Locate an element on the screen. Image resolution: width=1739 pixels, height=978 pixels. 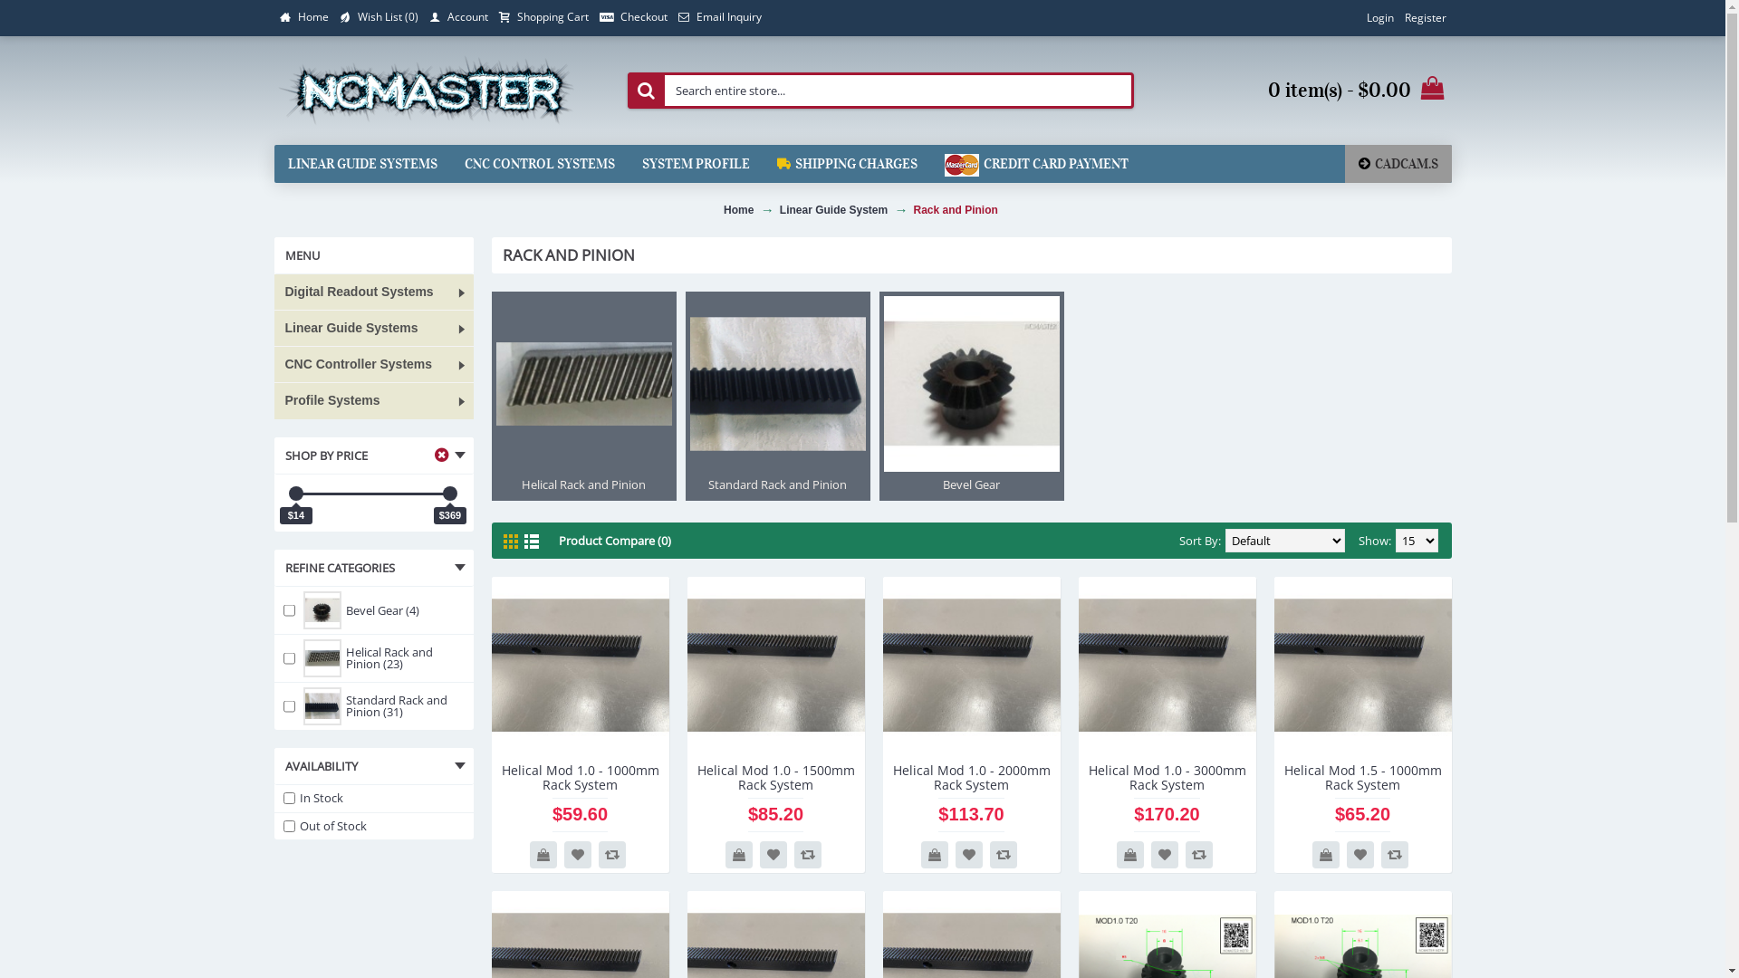
CNC CONTROL SYSTEMS is located at coordinates (540, 164).